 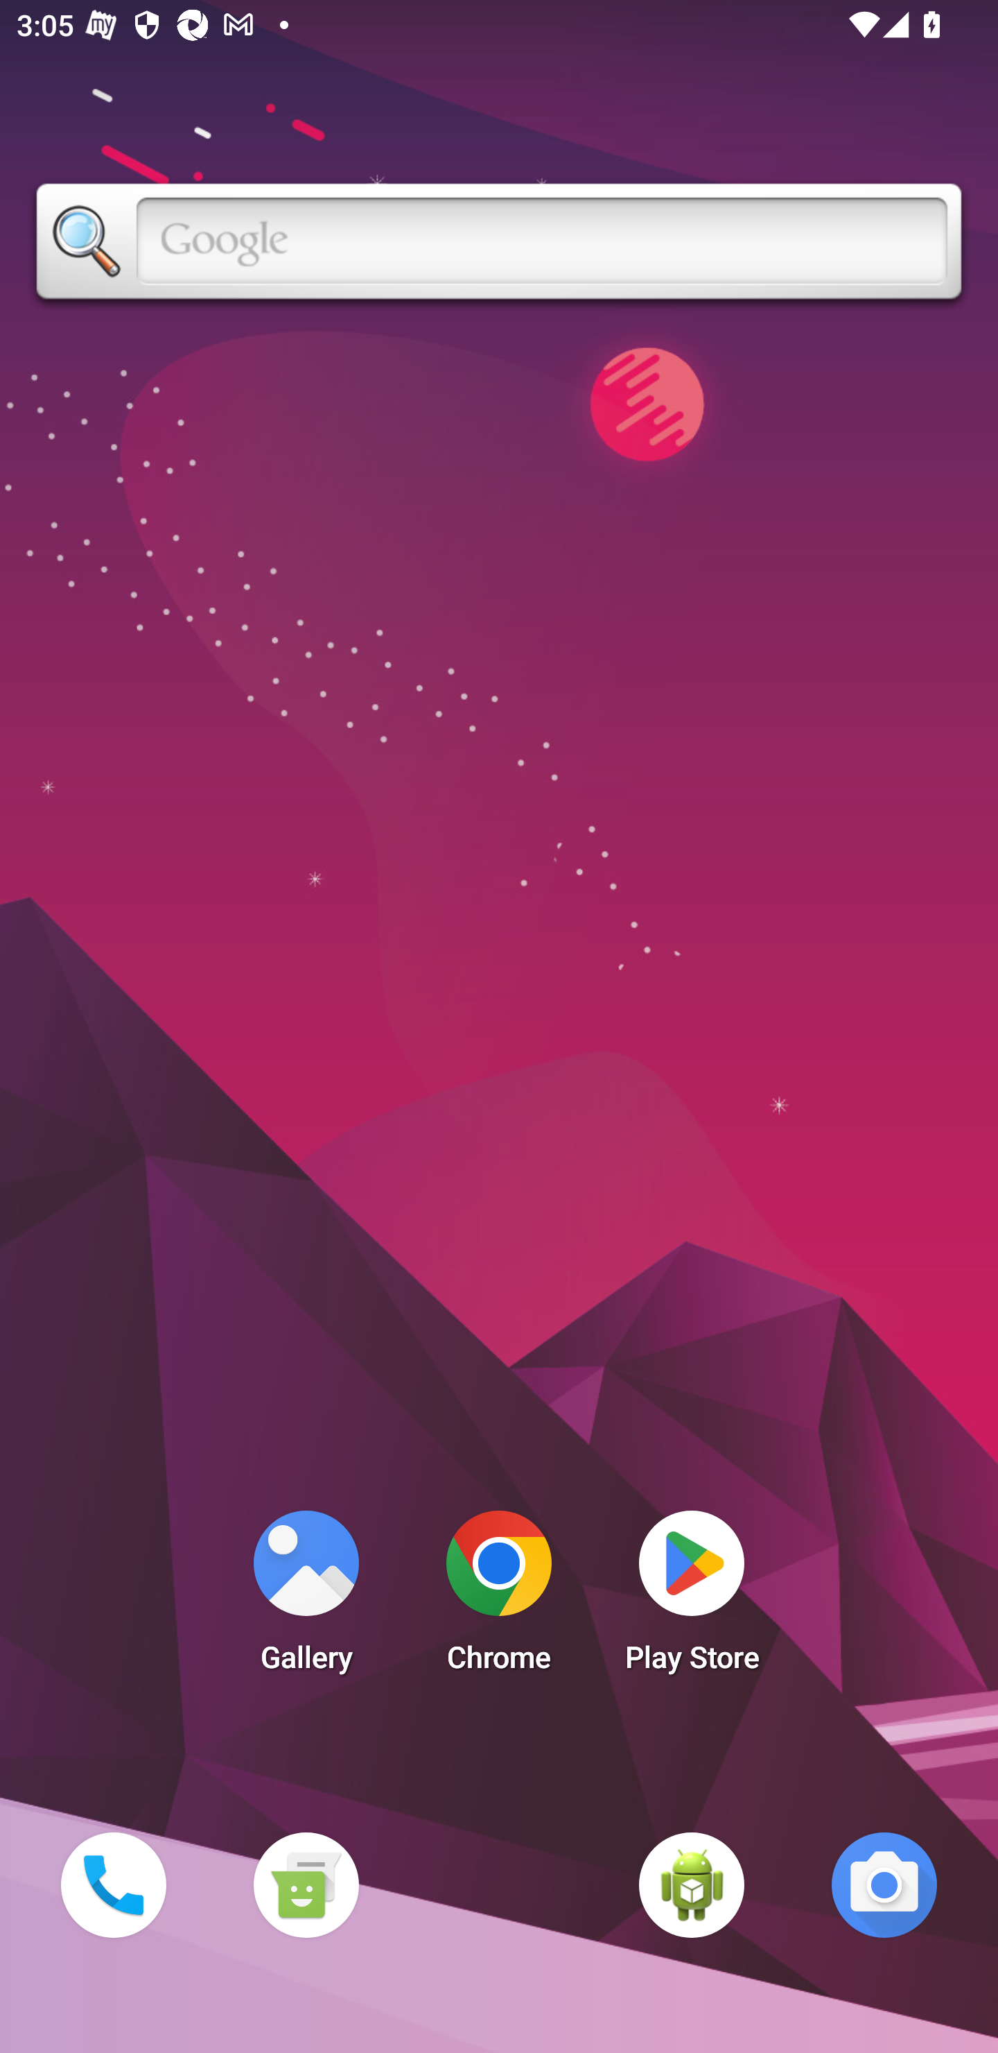 I want to click on Play Store, so click(x=692, y=1598).